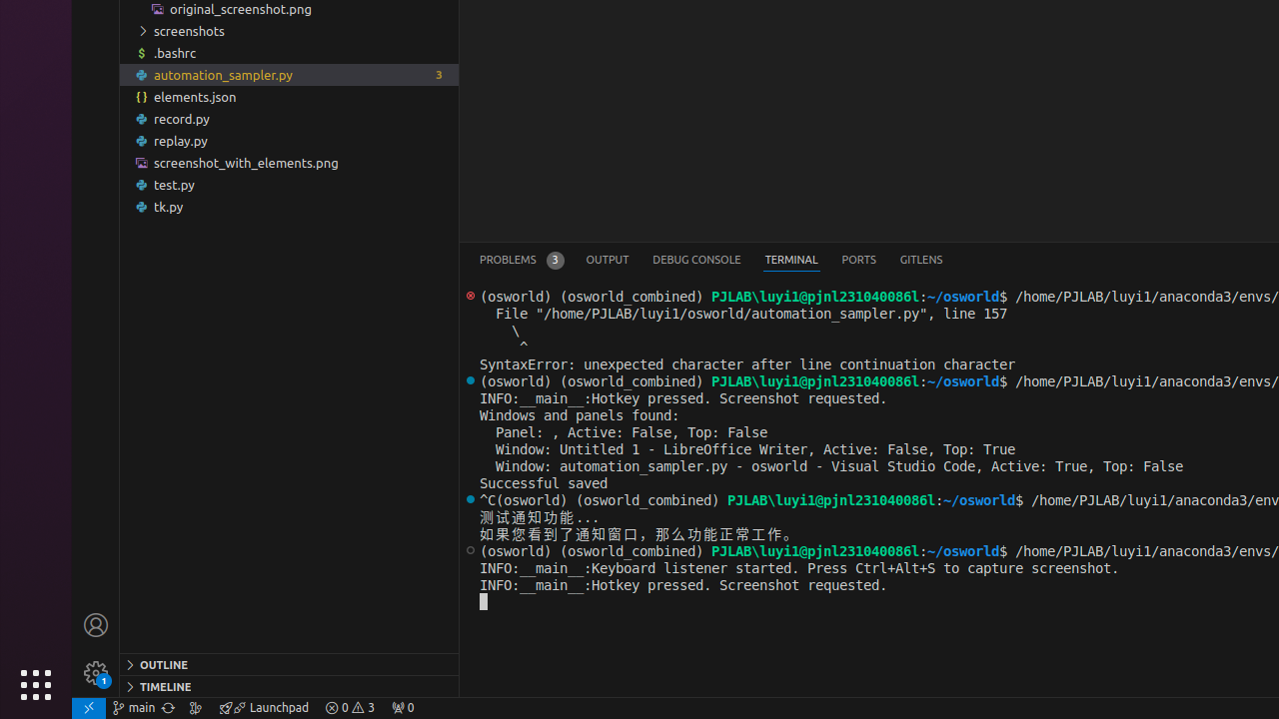 The width and height of the screenshot is (1279, 719). What do you see at coordinates (96, 625) in the screenshot?
I see `Accounts` at bounding box center [96, 625].